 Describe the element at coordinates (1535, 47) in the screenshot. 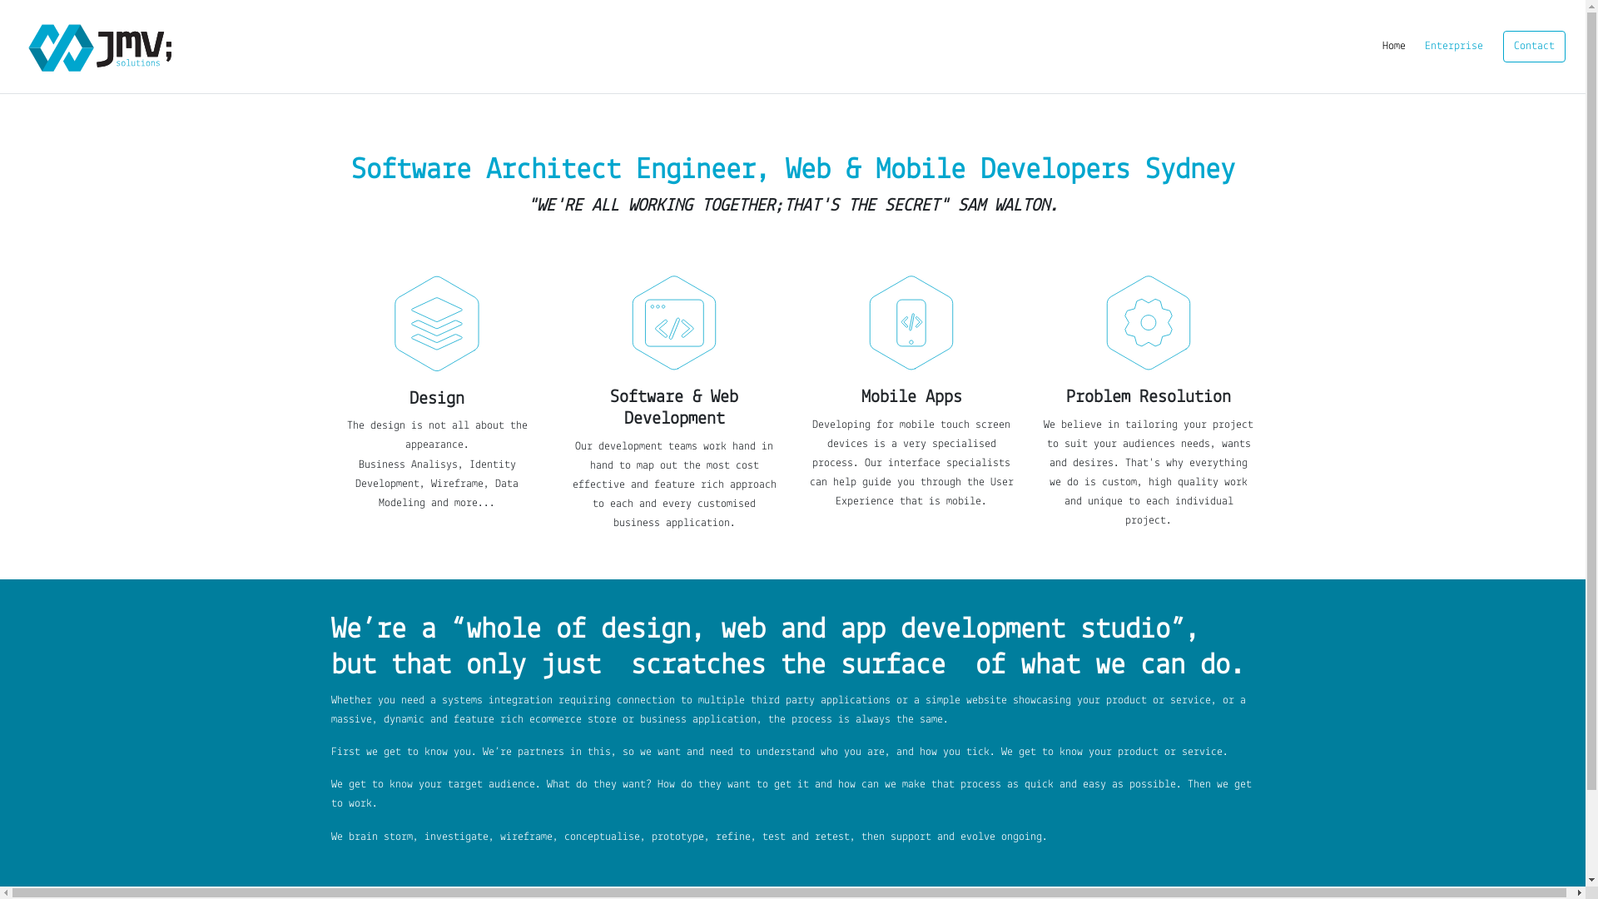

I see `Contact` at that location.